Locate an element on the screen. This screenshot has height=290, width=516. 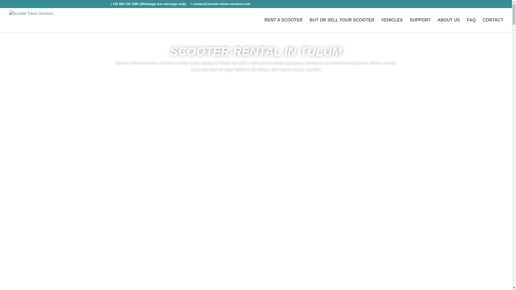
RENT A SCOOTER is located at coordinates (283, 25).